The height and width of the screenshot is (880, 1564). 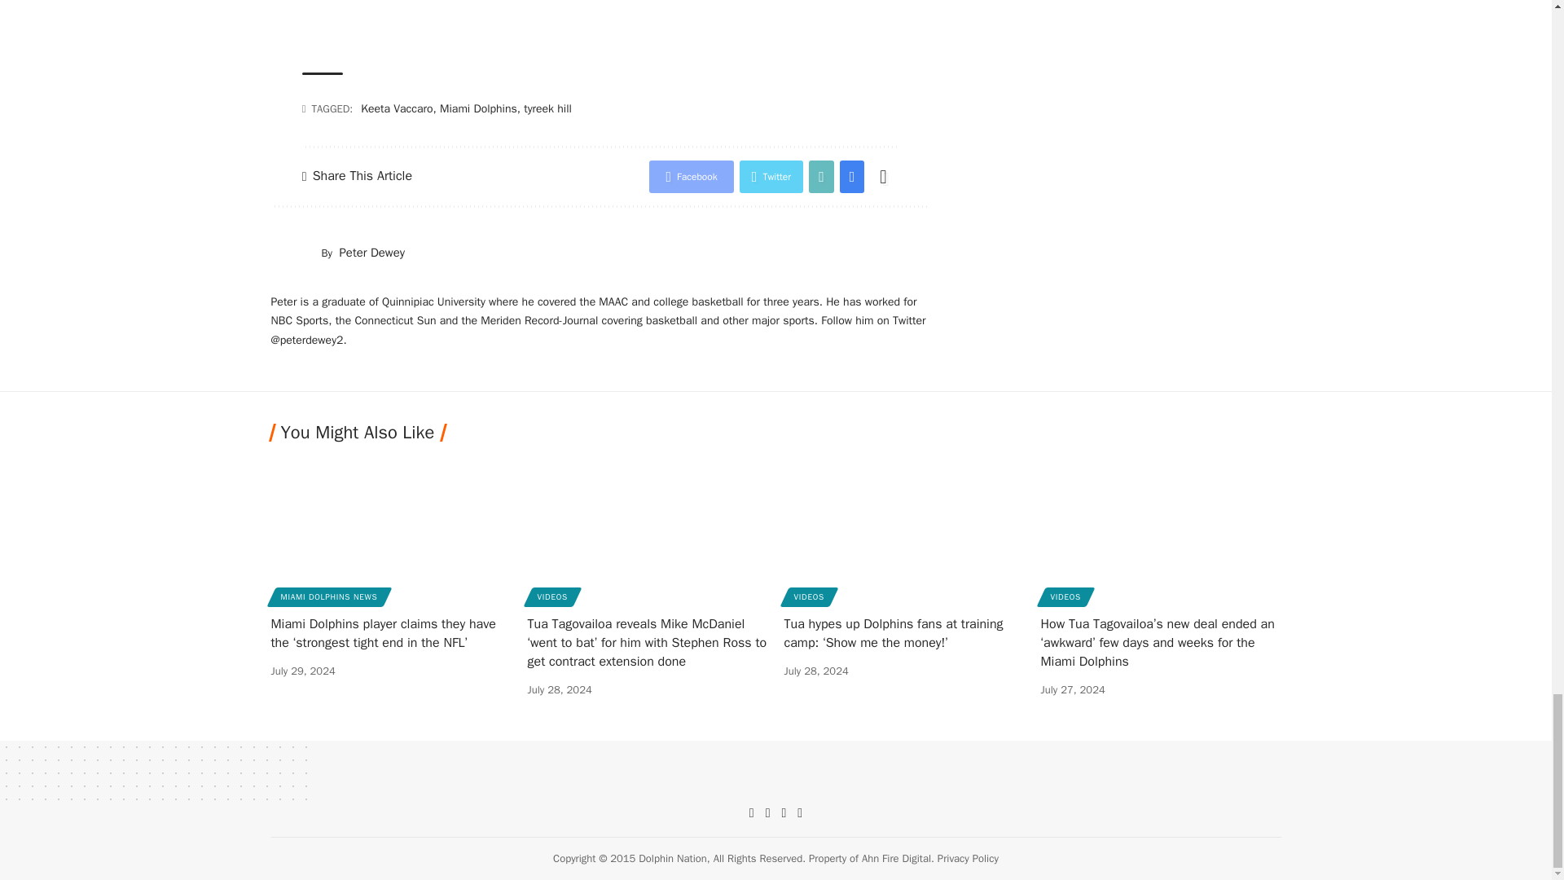 What do you see at coordinates (478, 108) in the screenshot?
I see `Miami Dolphins` at bounding box center [478, 108].